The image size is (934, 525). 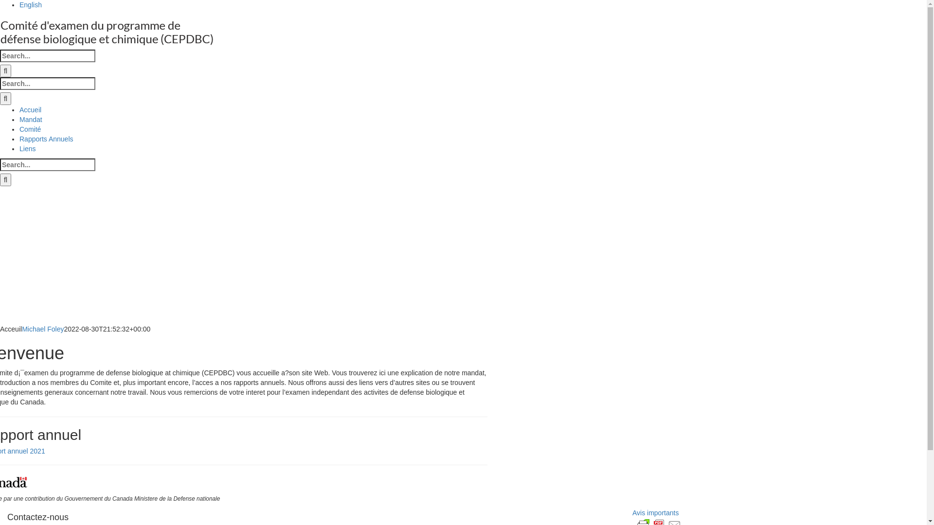 What do you see at coordinates (27, 149) in the screenshot?
I see `Liens` at bounding box center [27, 149].